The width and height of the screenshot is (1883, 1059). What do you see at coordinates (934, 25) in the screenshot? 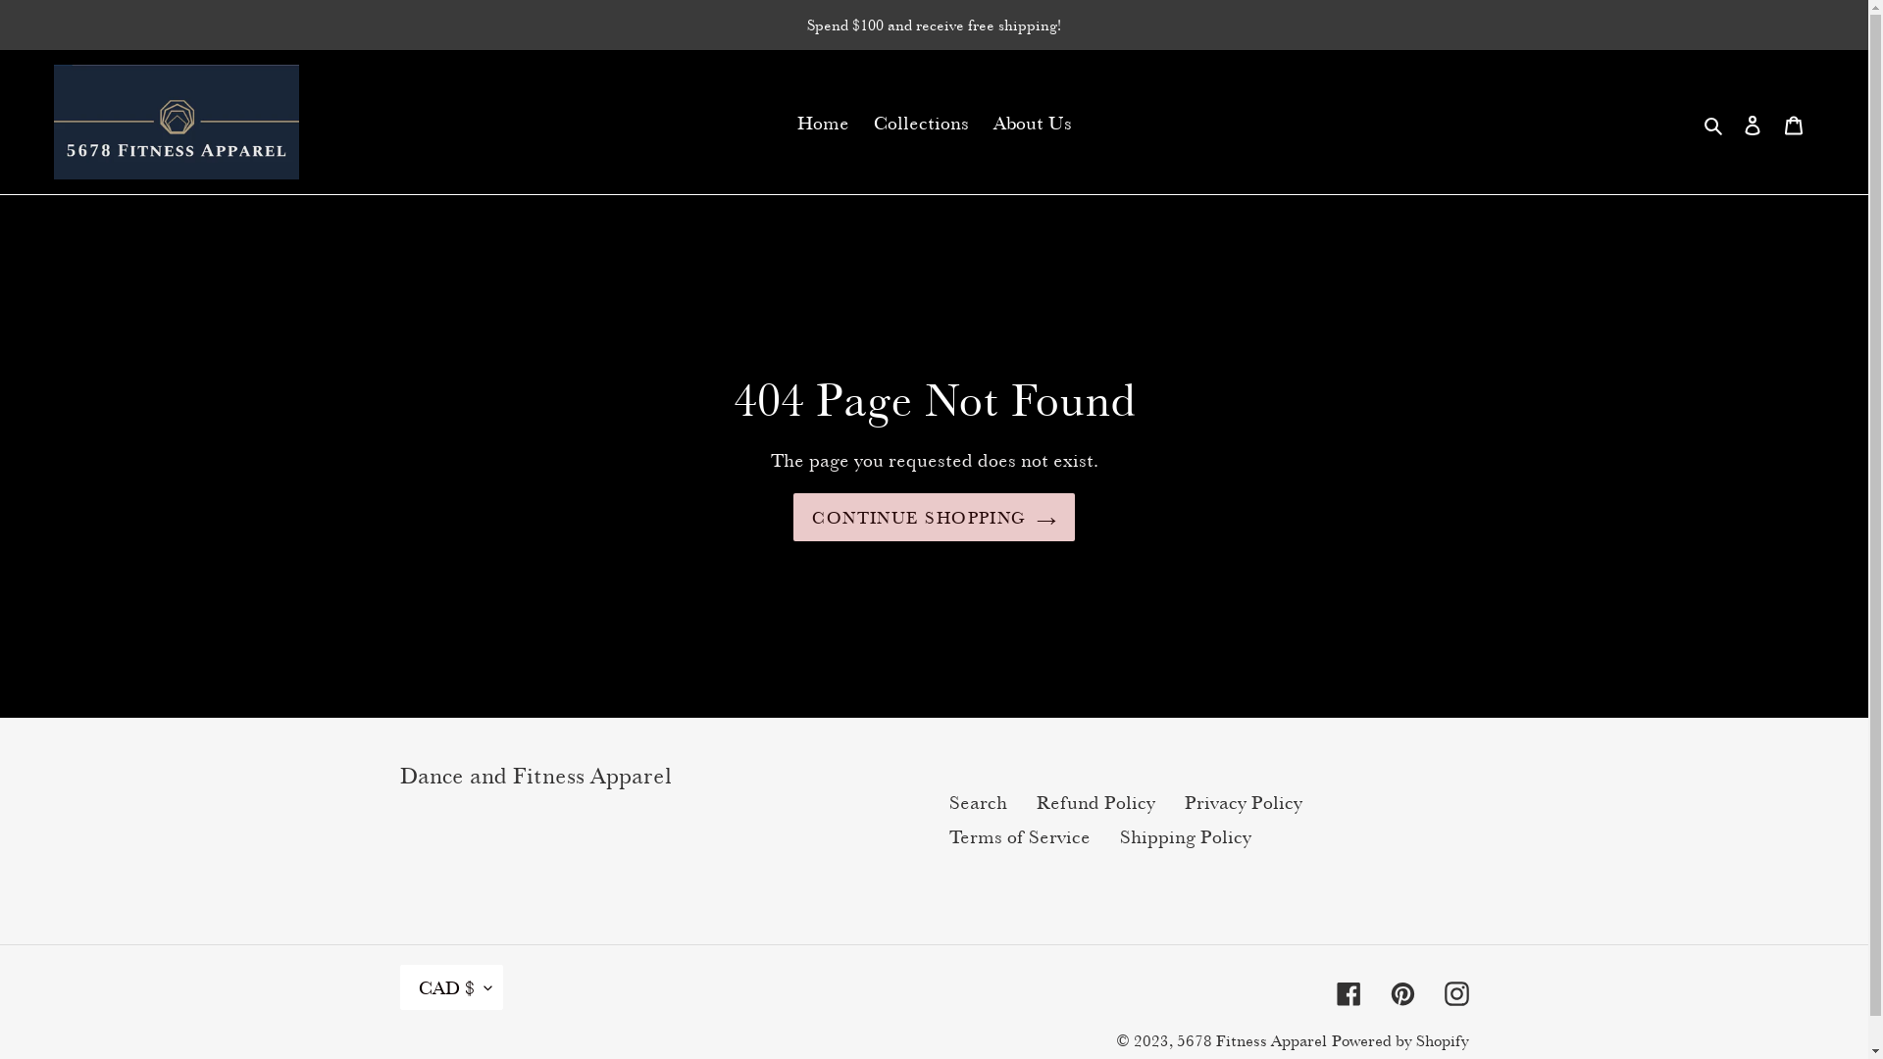
I see `Spend $100 and receive free shipping!` at bounding box center [934, 25].